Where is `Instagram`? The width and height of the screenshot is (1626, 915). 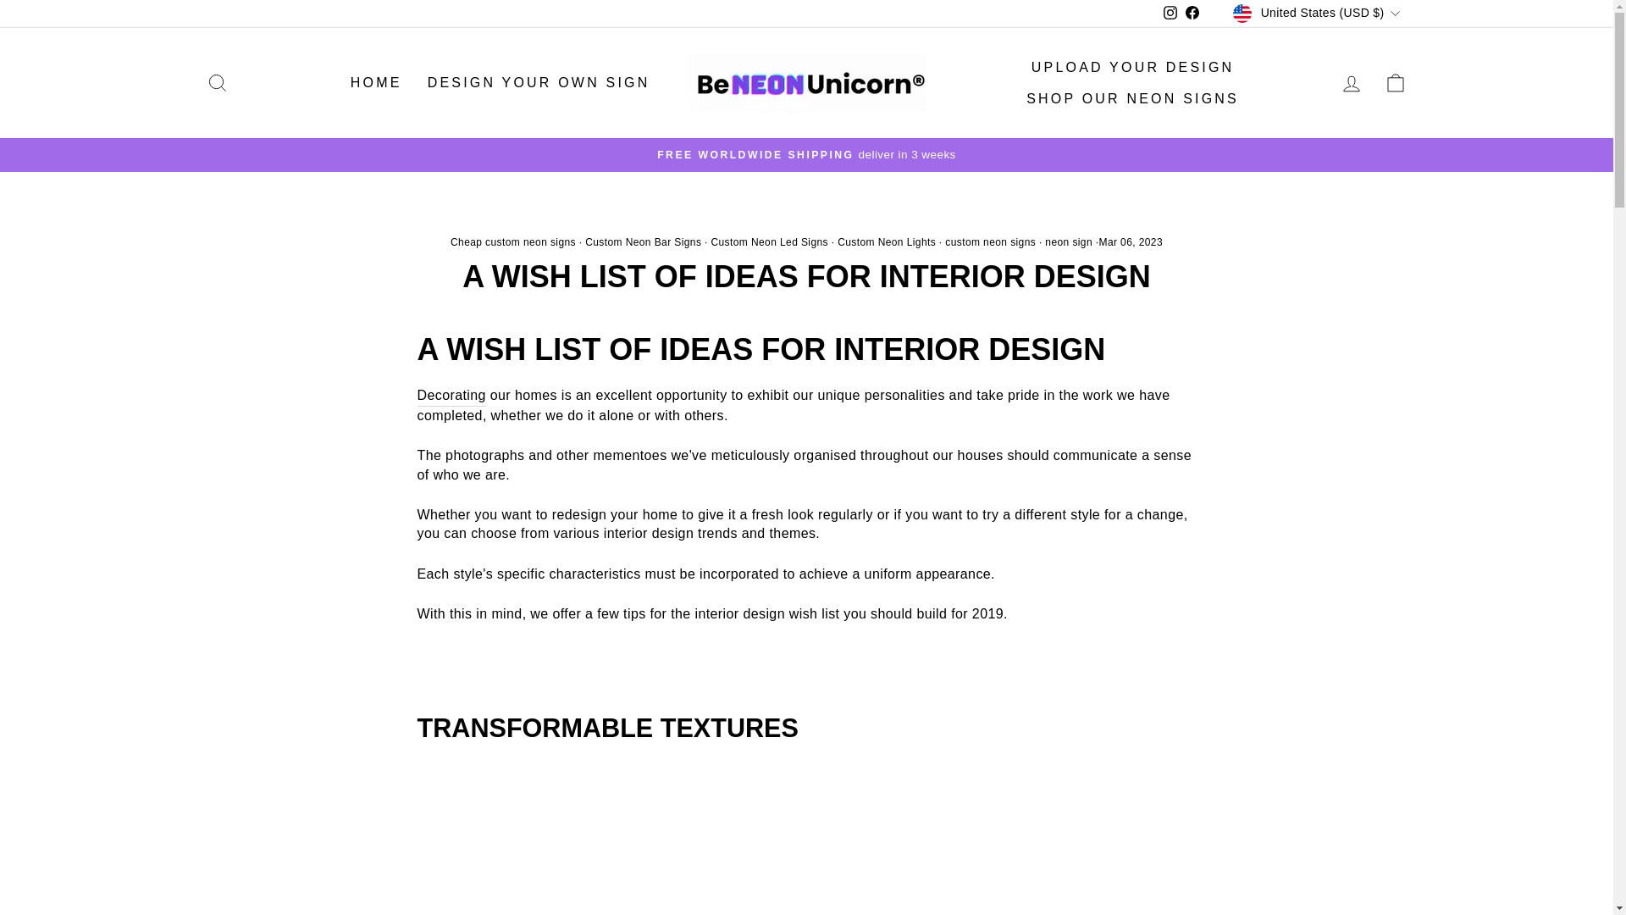 Instagram is located at coordinates (1170, 14).